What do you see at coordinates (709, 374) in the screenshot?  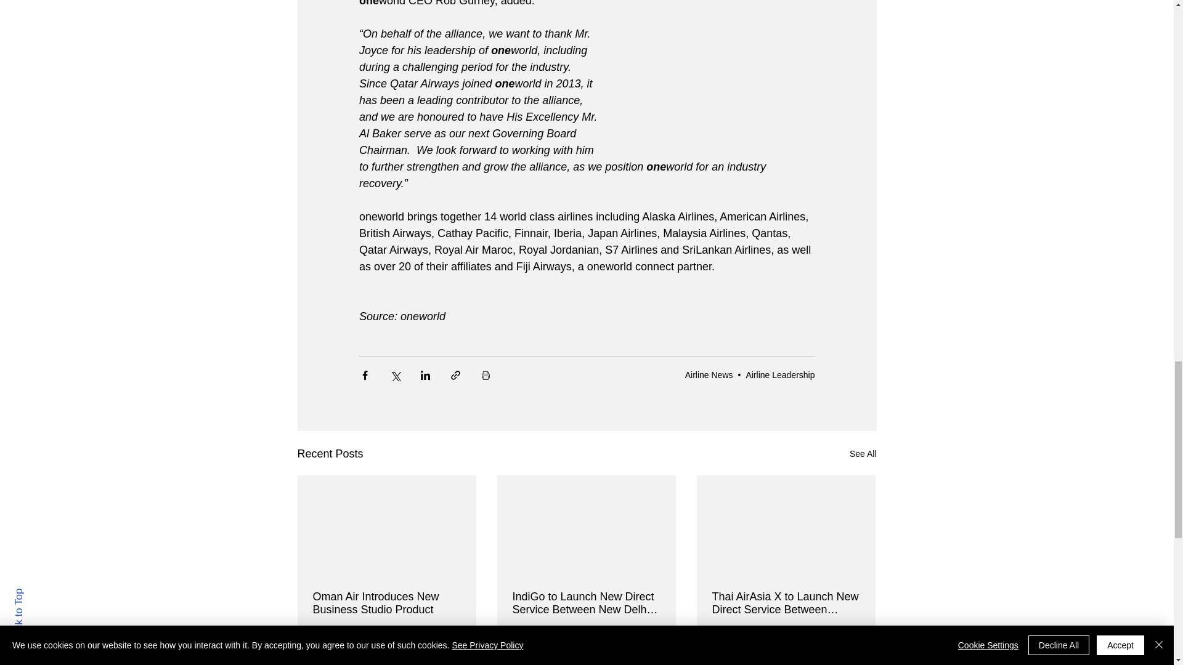 I see `Airline News` at bounding box center [709, 374].